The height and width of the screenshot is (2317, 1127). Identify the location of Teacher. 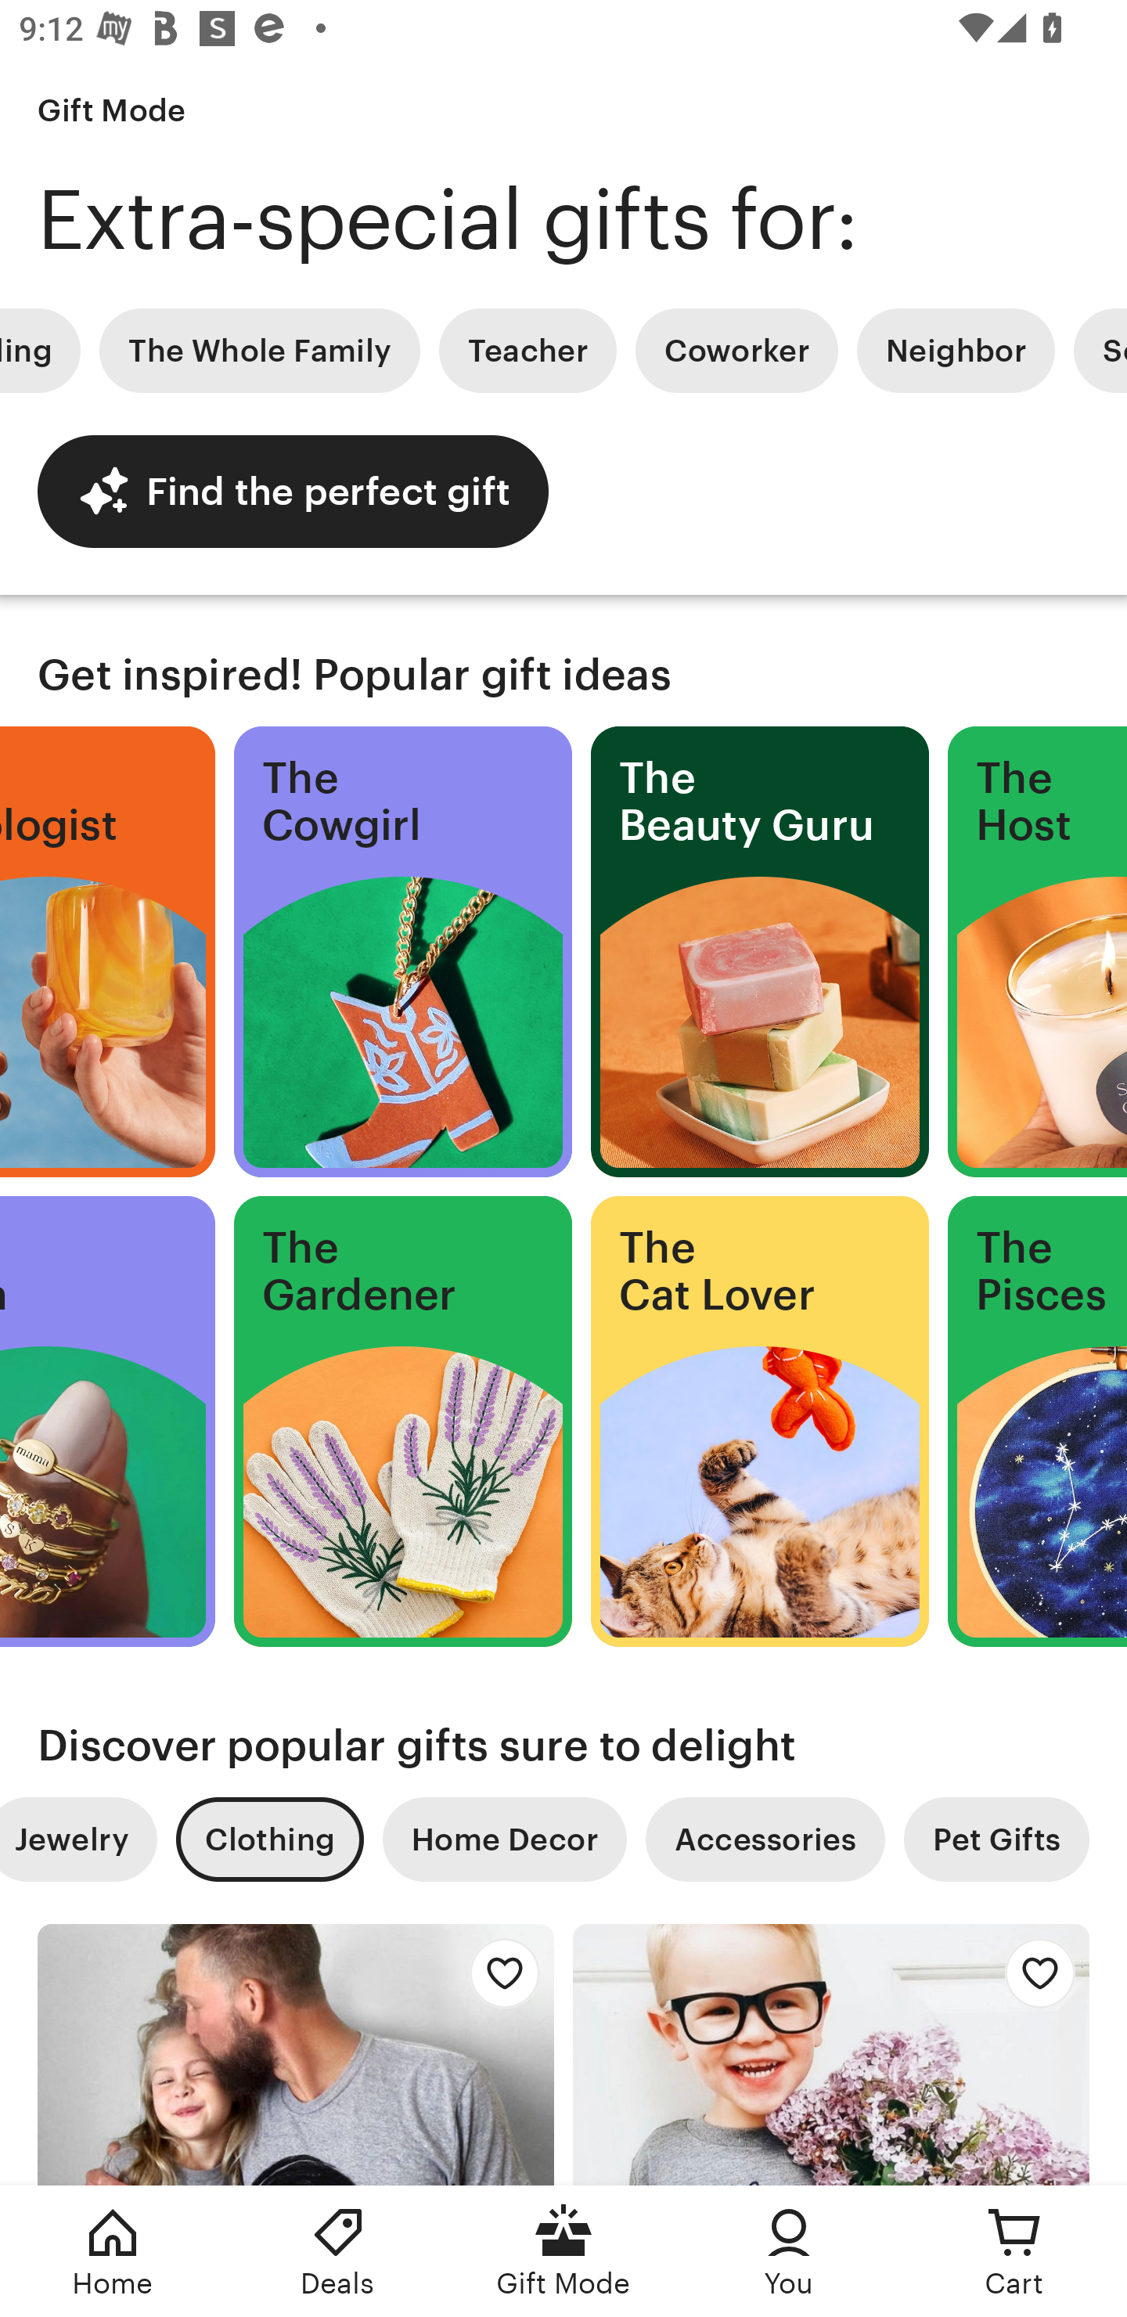
(527, 351).